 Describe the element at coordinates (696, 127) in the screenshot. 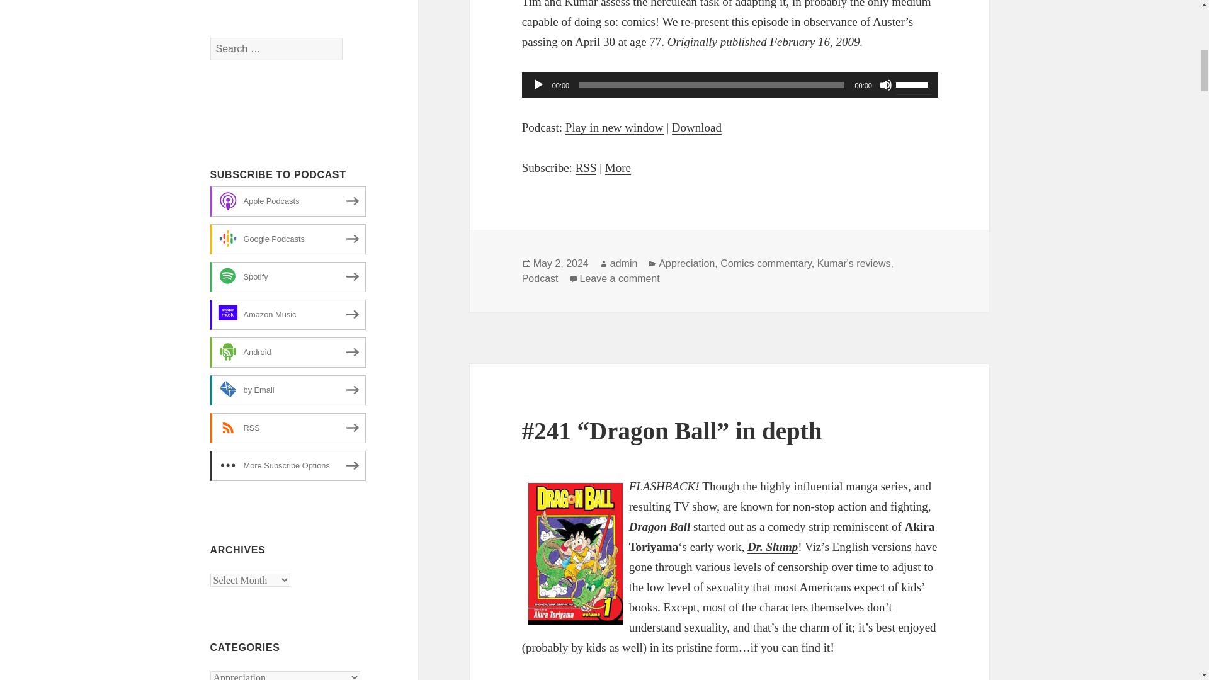

I see `Download` at that location.